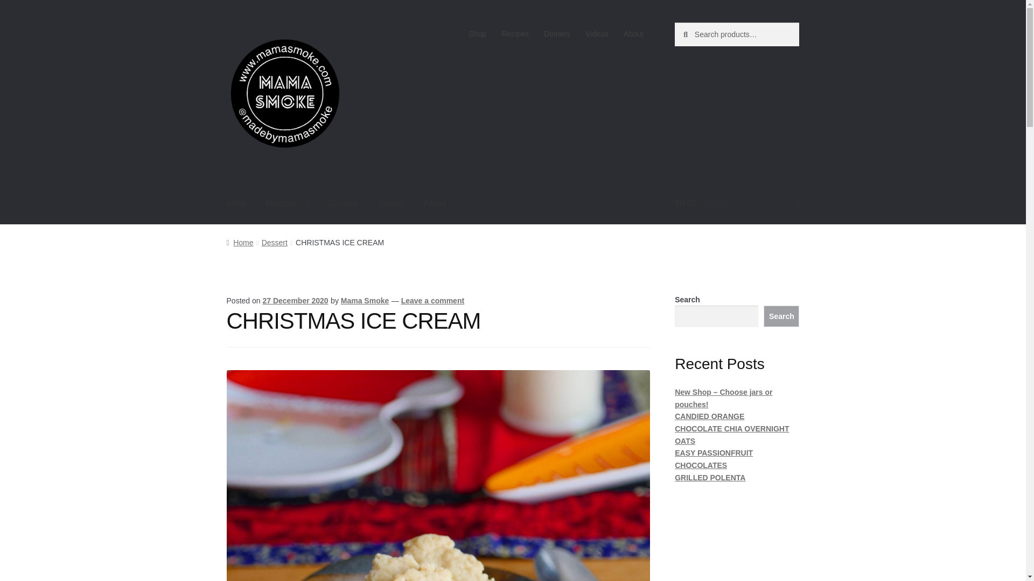 Image resolution: width=1034 pixels, height=581 pixels. I want to click on About, so click(633, 34).